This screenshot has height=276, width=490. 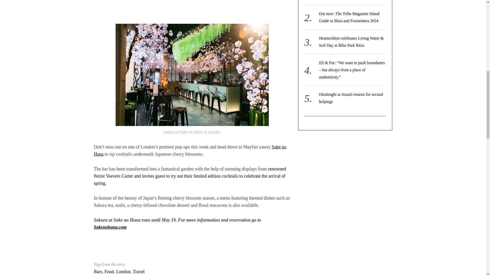 I want to click on Bars, so click(x=98, y=272).